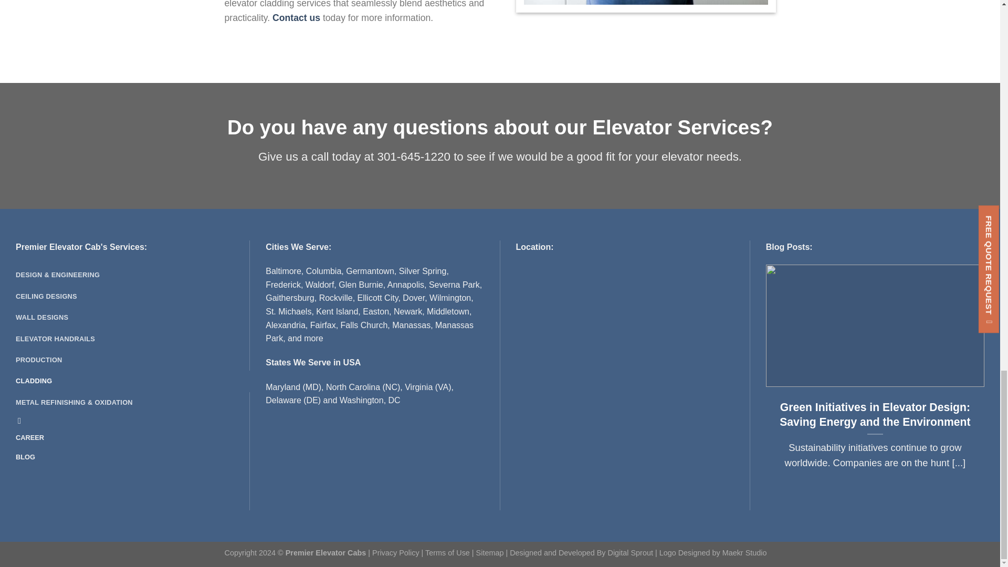  I want to click on PRODUCTION, so click(133, 360).